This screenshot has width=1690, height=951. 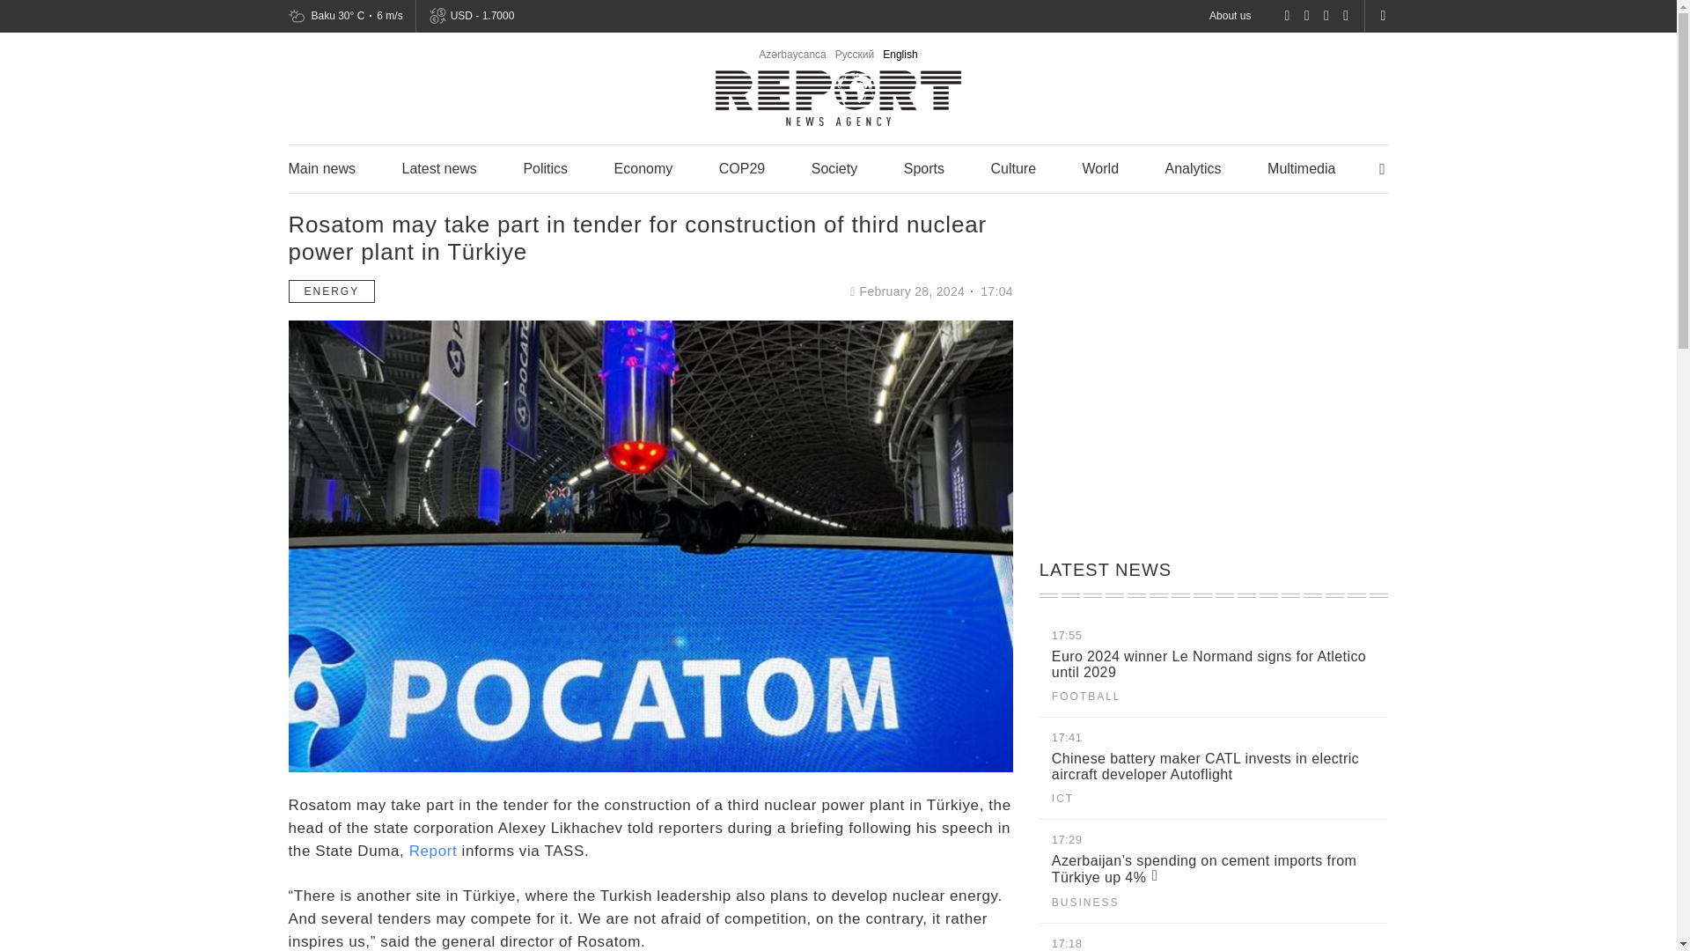 I want to click on Multimedia, so click(x=1301, y=167).